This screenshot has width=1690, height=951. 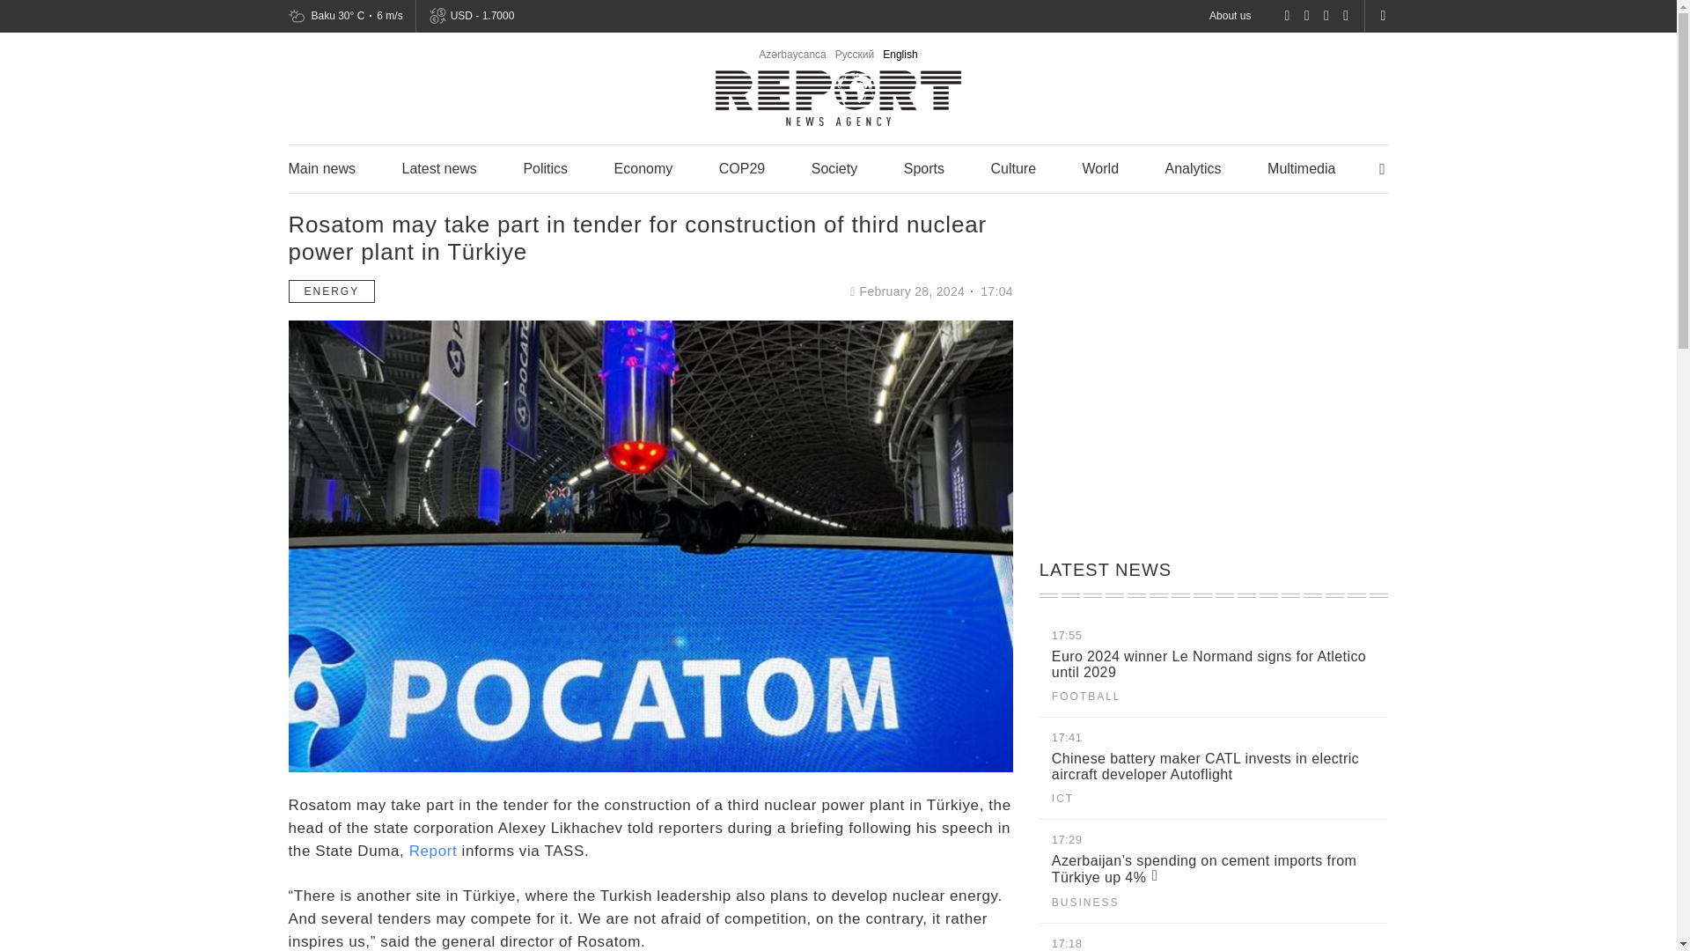 I want to click on Multimedia, so click(x=1301, y=167).